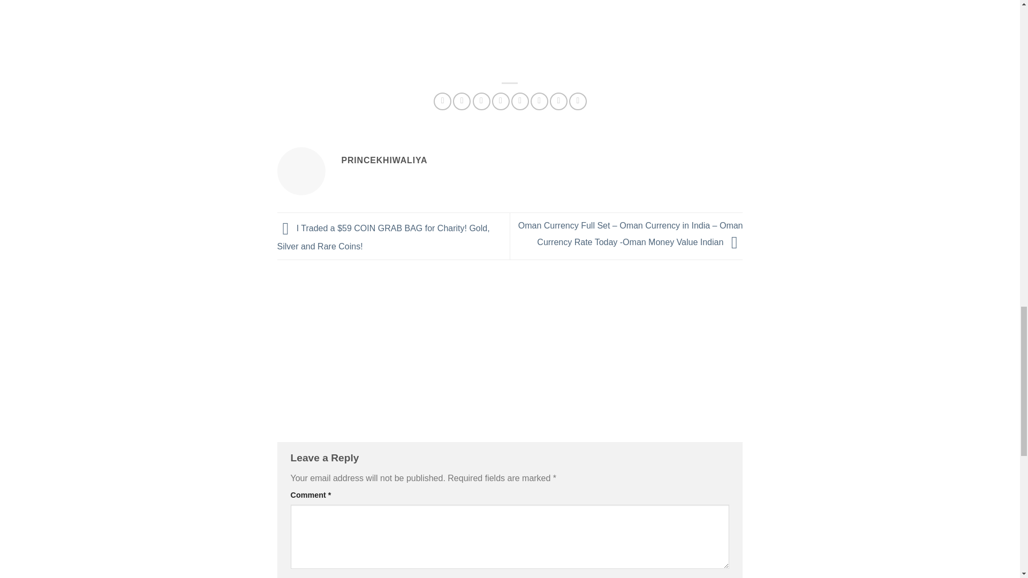 Image resolution: width=1028 pixels, height=578 pixels. Describe the element at coordinates (501, 101) in the screenshot. I see `Pin on Pinterest` at that location.